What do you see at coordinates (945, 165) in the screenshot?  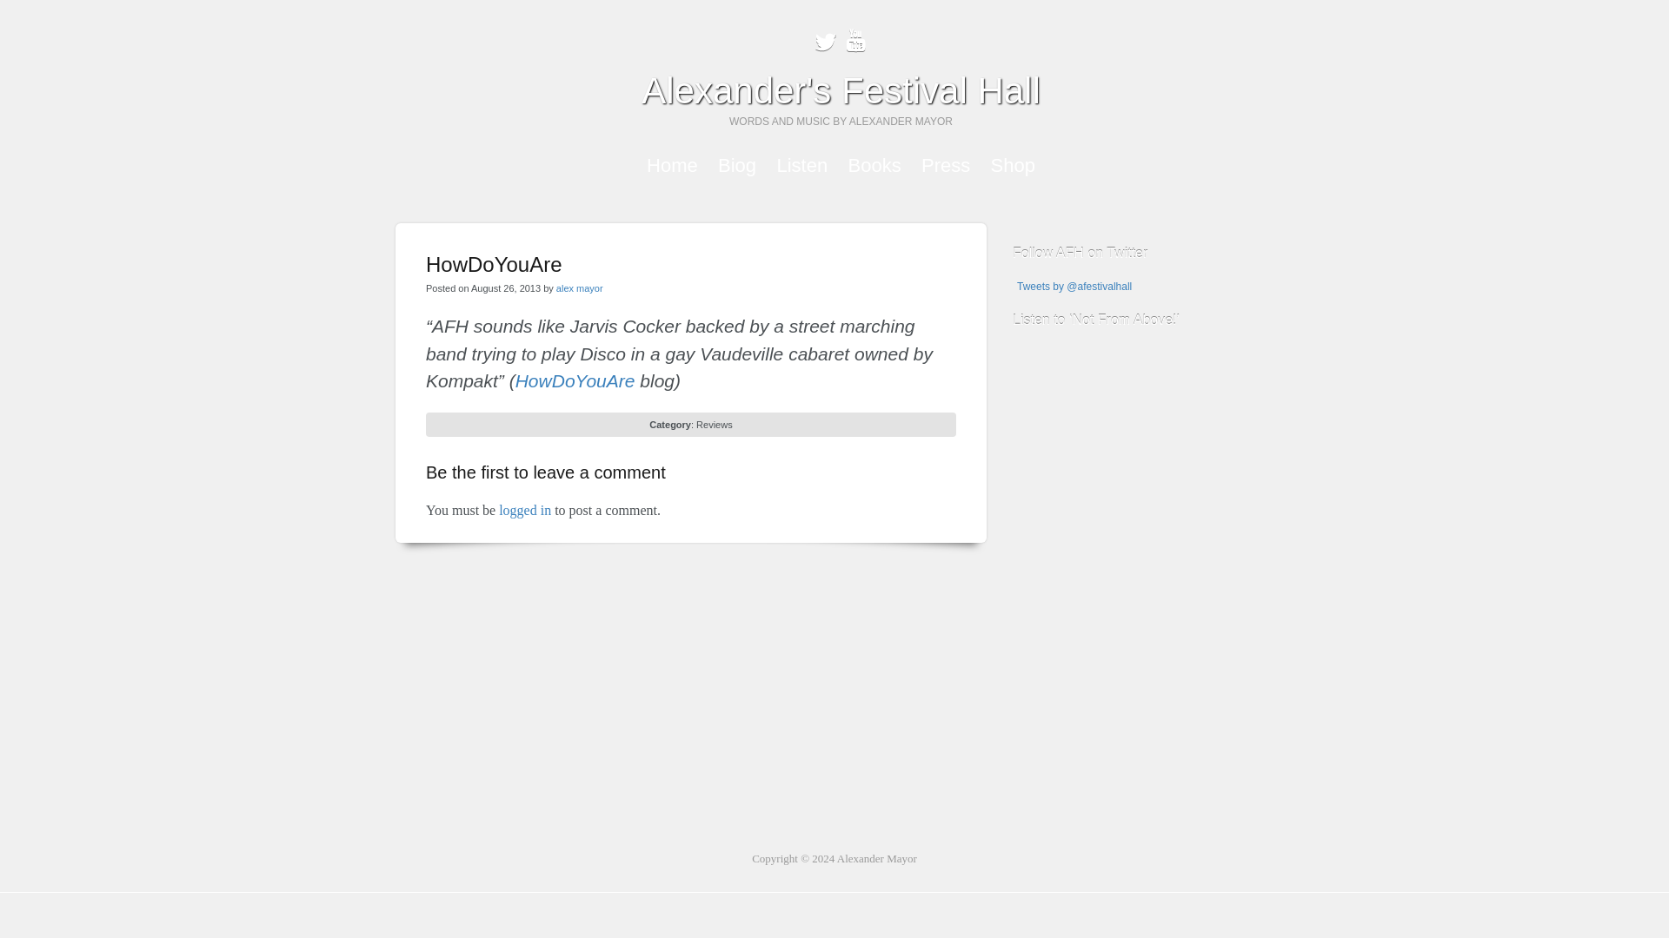 I see `Press` at bounding box center [945, 165].